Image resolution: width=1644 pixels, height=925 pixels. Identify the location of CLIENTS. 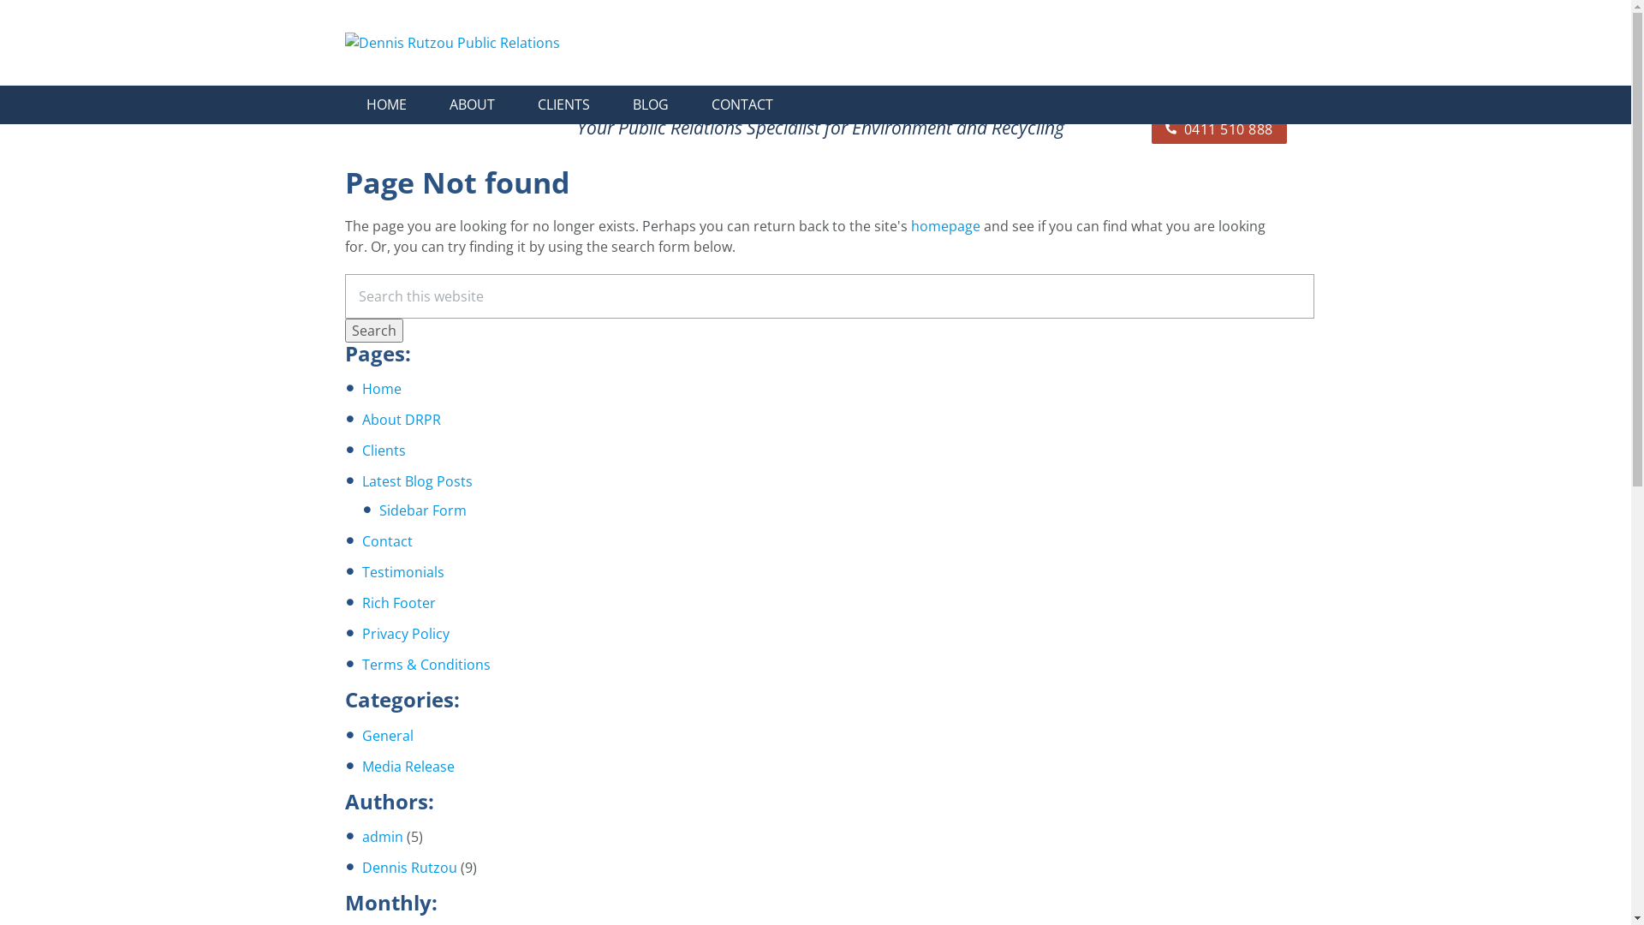
(563, 104).